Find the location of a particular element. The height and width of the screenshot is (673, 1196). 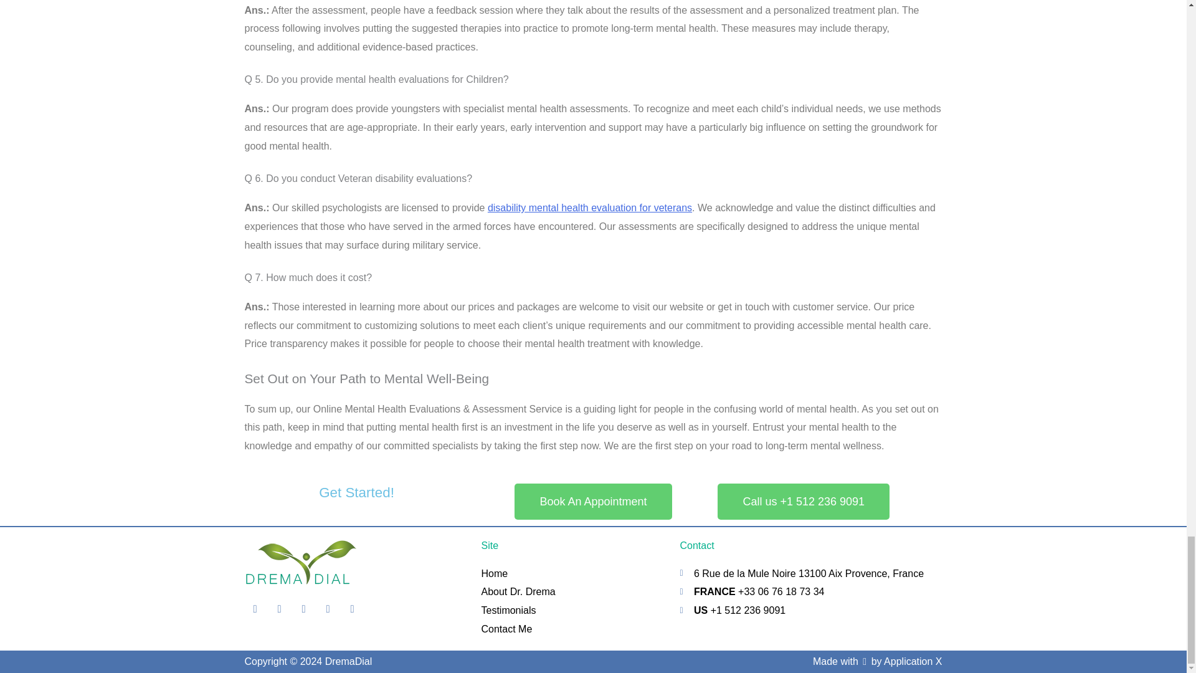

disability mental health evaluation for veterans is located at coordinates (590, 208).